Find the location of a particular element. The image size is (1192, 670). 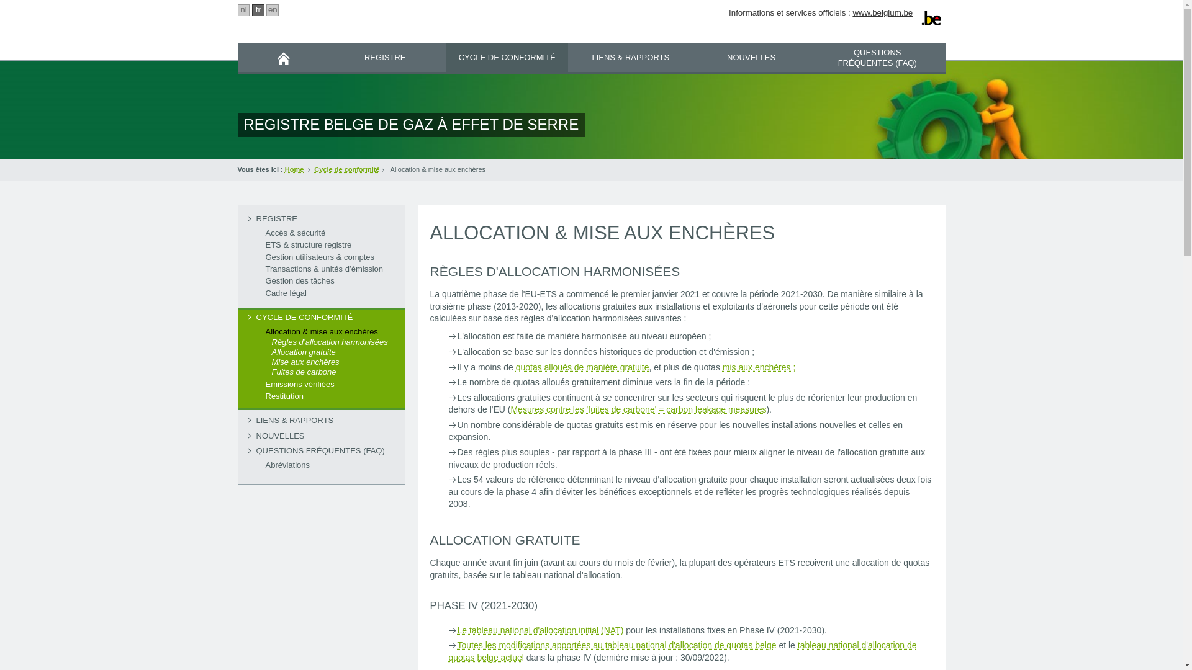

HOME is located at coordinates (284, 58).